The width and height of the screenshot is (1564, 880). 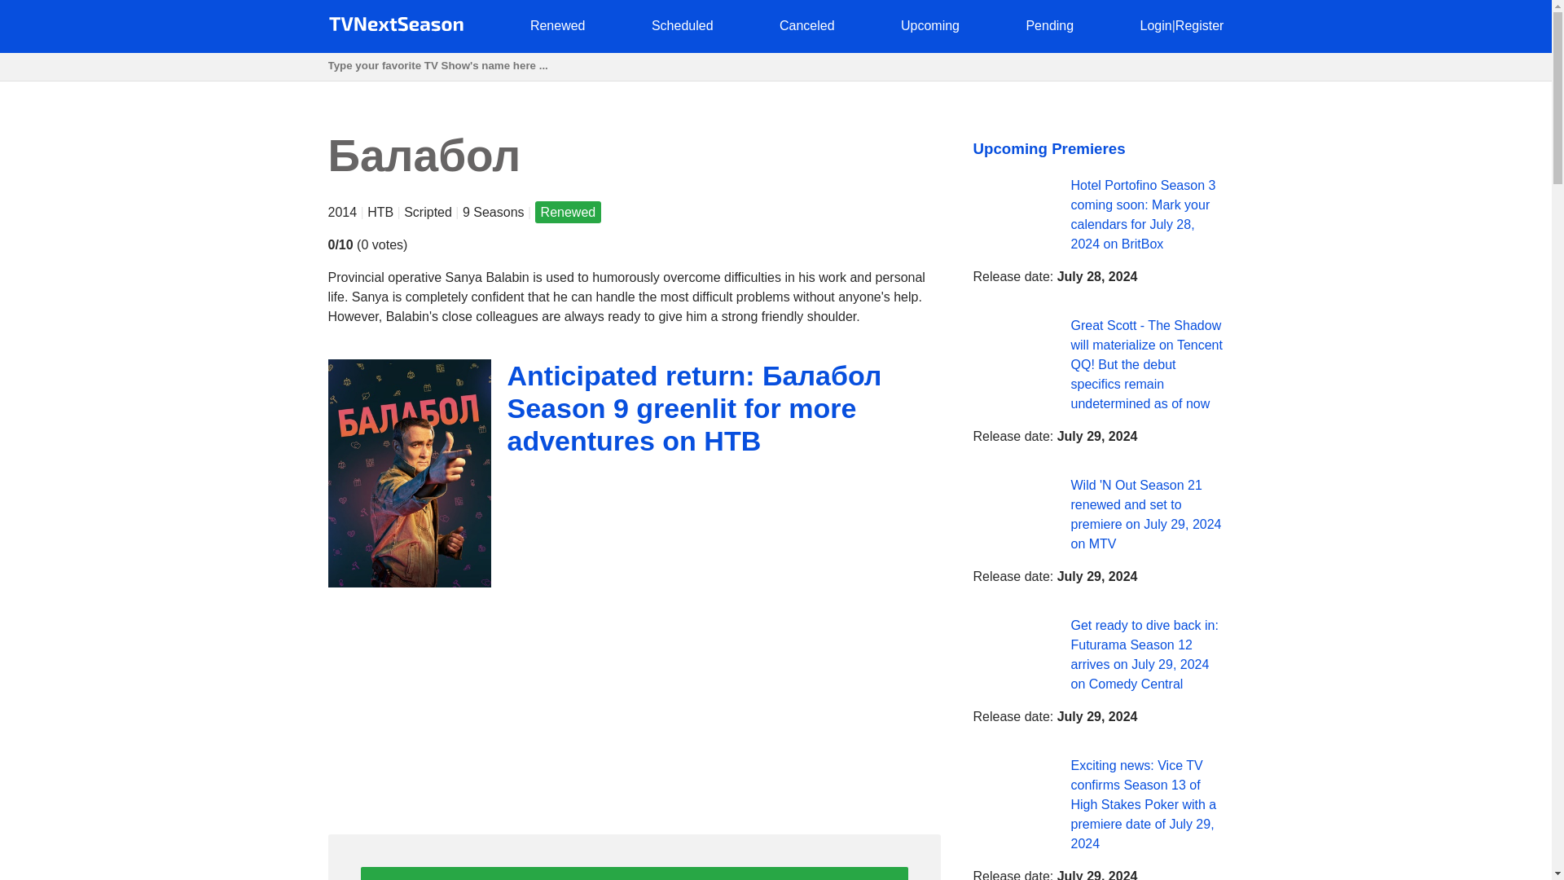 I want to click on Login, so click(x=1155, y=24).